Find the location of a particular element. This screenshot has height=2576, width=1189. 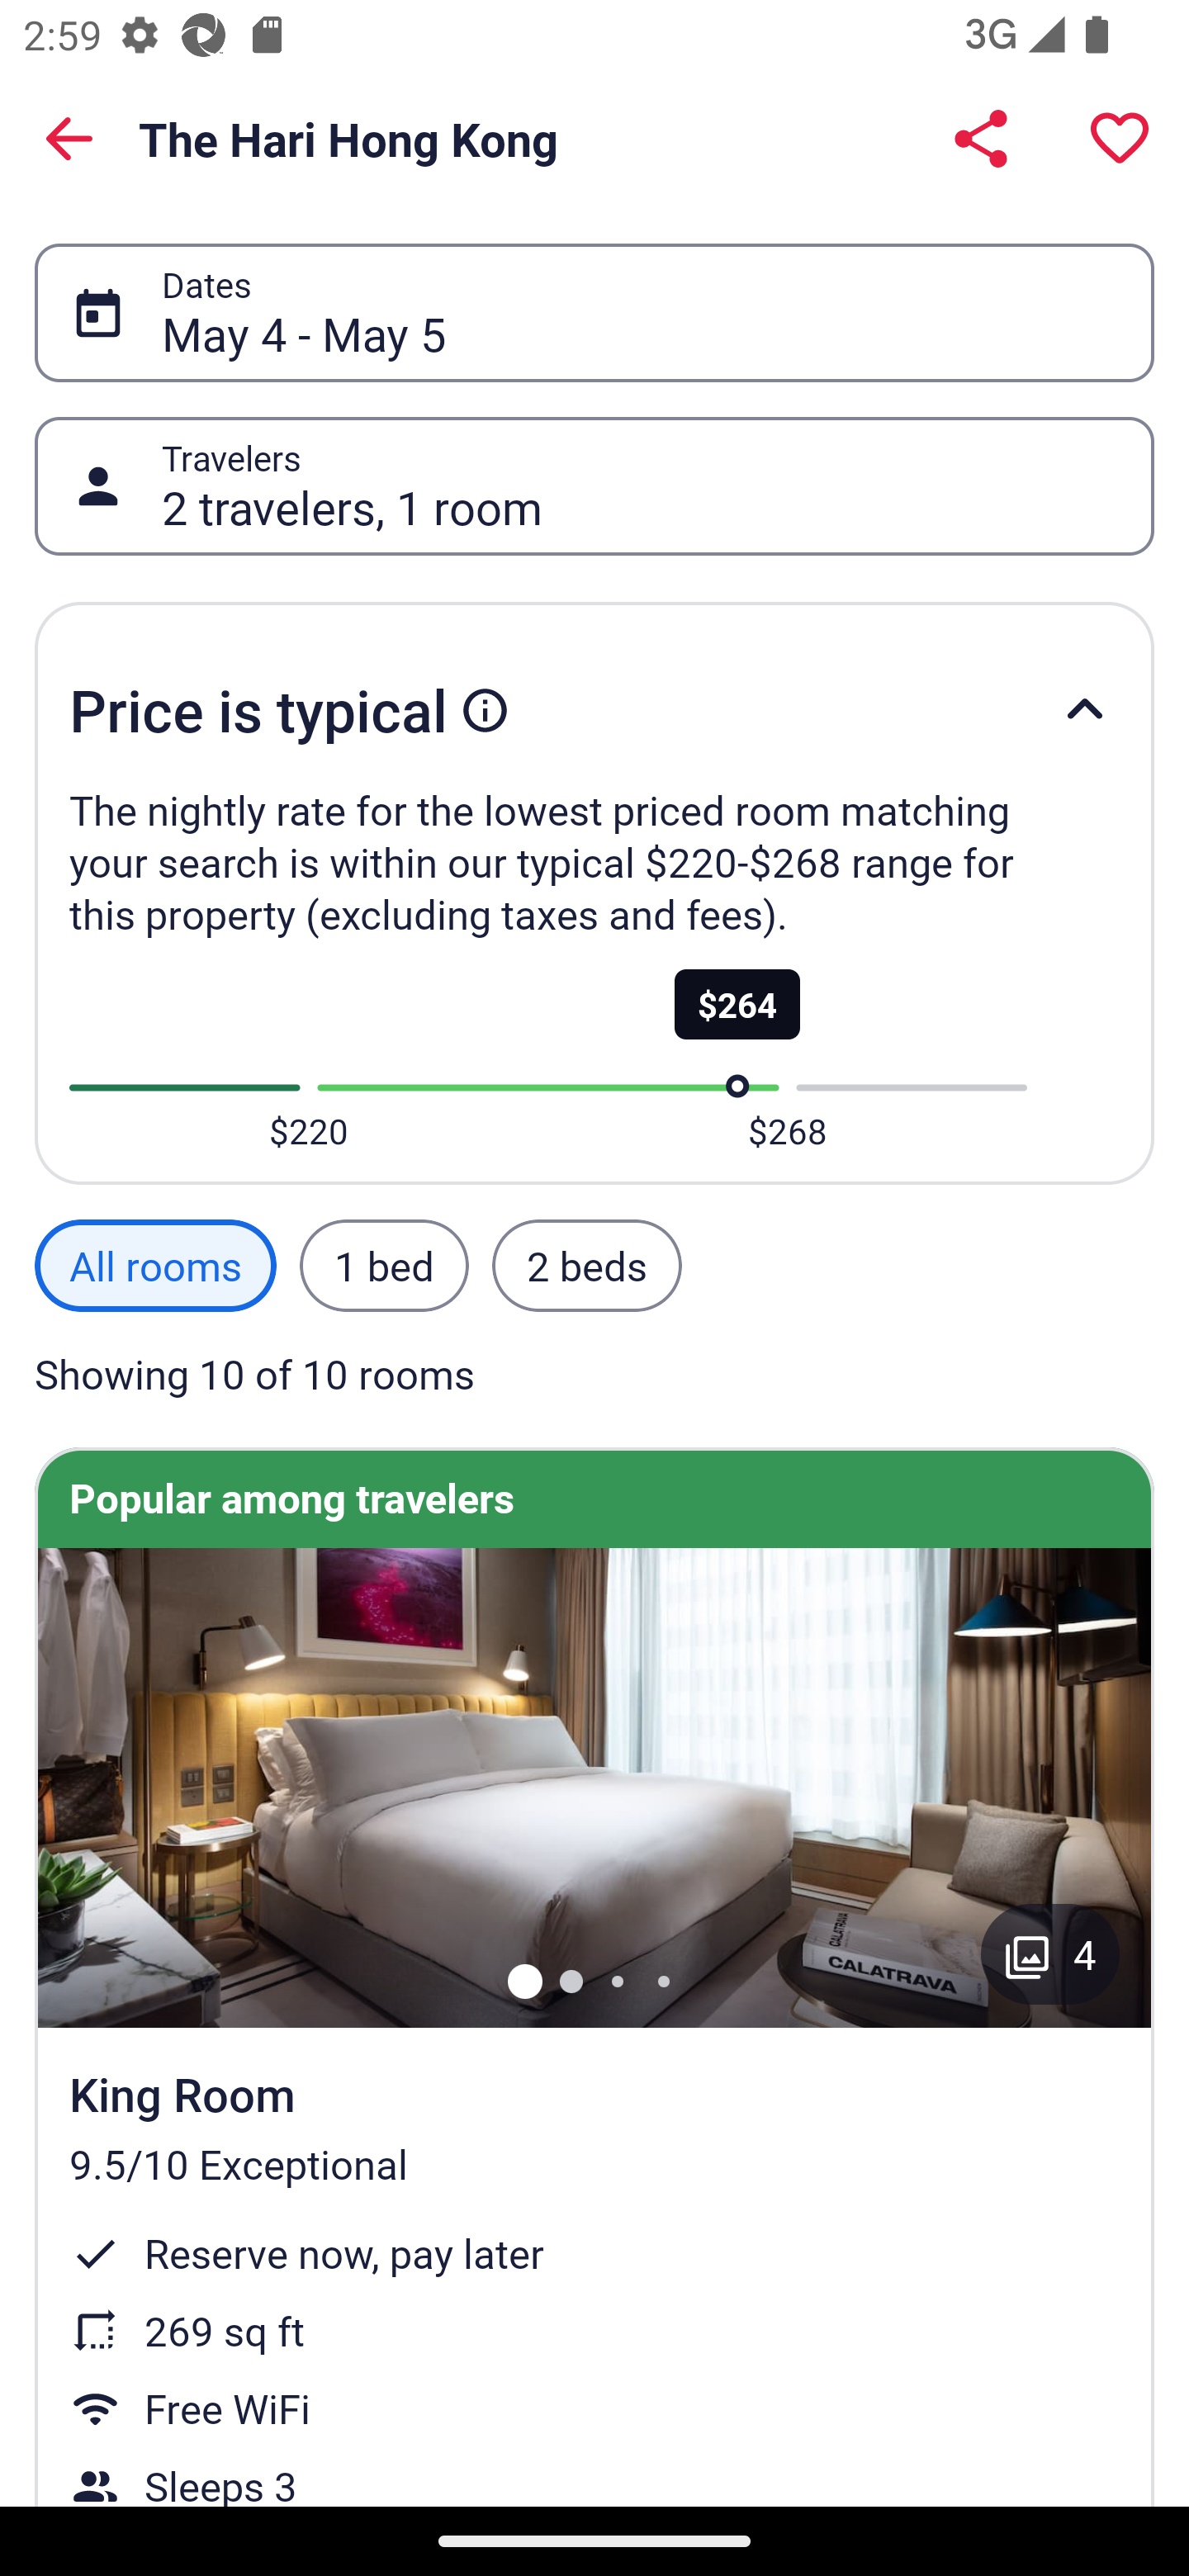

Gallery button with 4 images is located at coordinates (1050, 1955).